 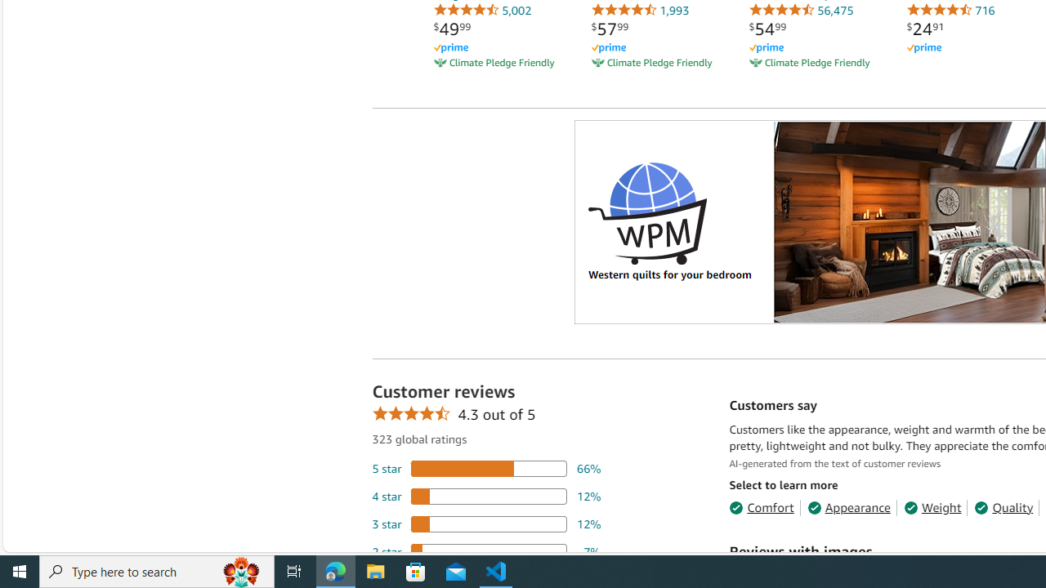 I want to click on 5,002, so click(x=482, y=10).